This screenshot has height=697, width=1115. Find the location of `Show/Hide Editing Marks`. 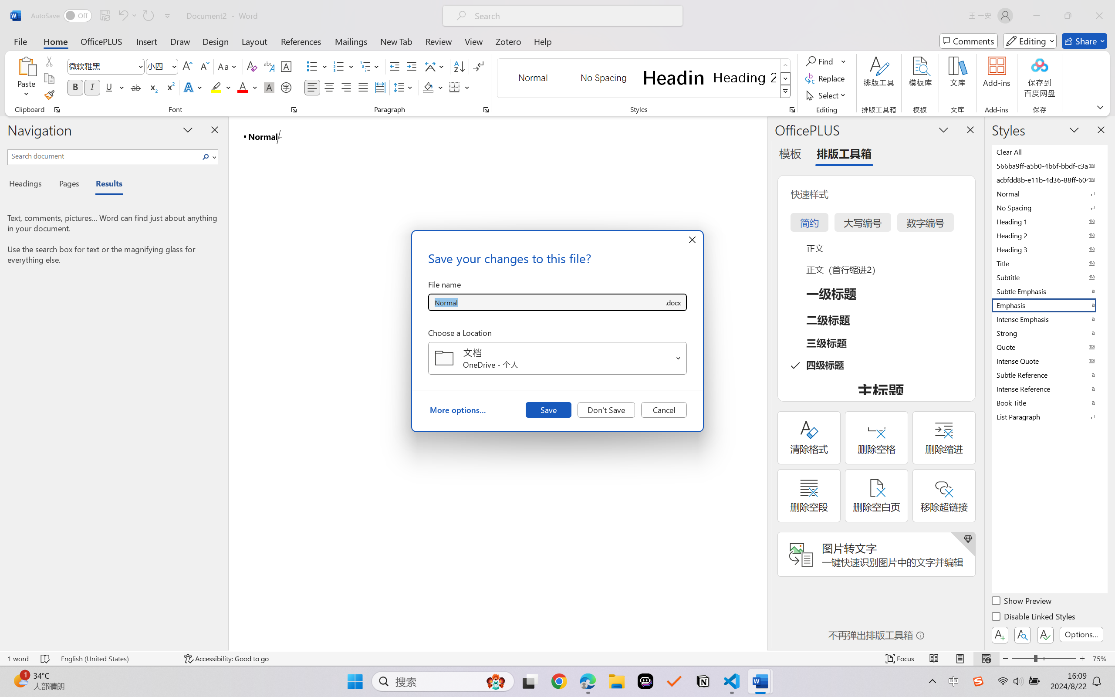

Show/Hide Editing Marks is located at coordinates (478, 66).